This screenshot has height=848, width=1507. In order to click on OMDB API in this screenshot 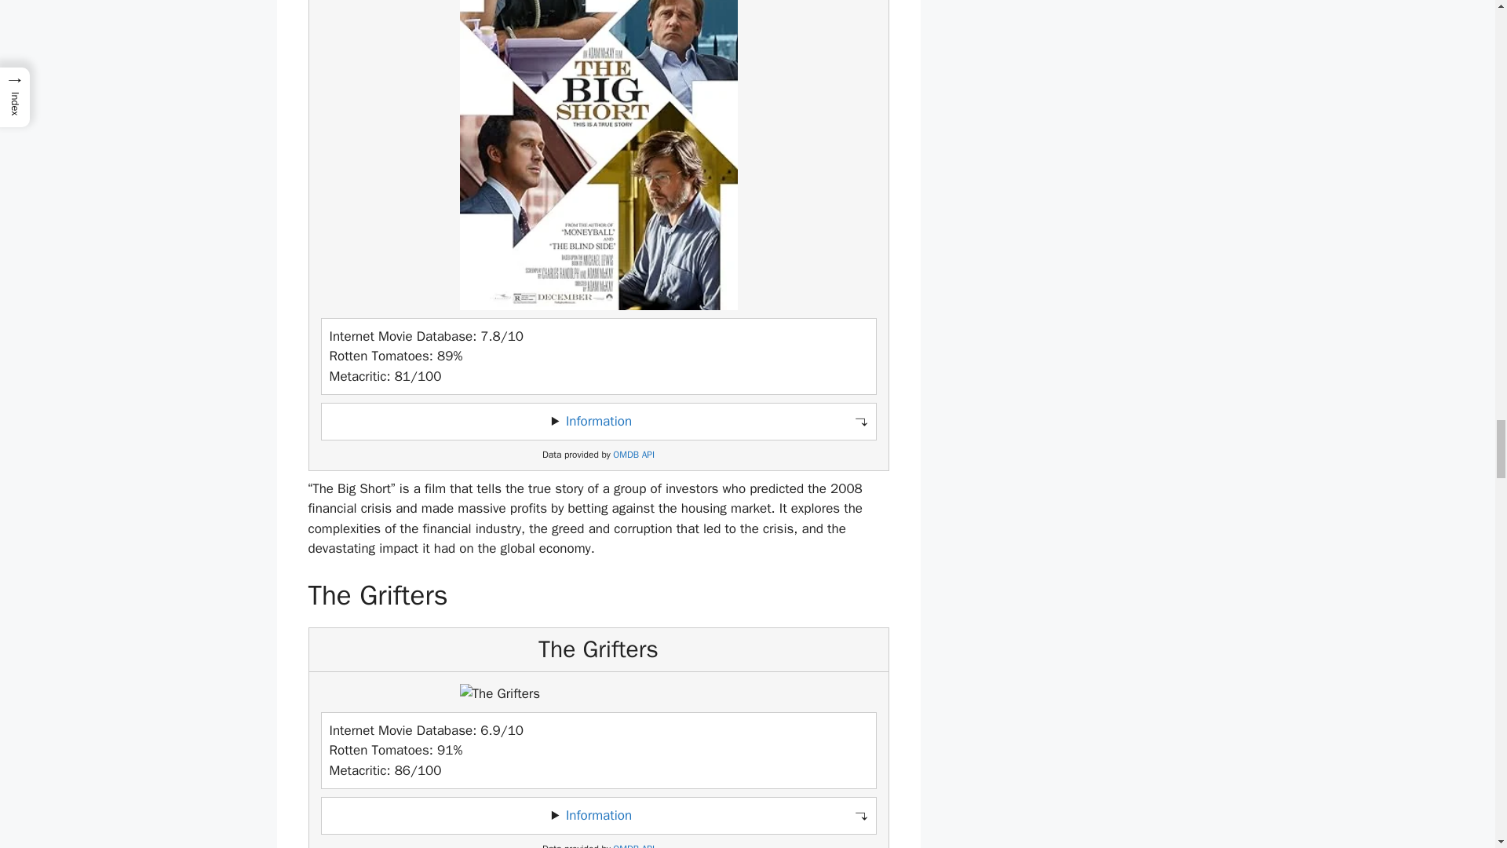, I will do `click(633, 455)`.